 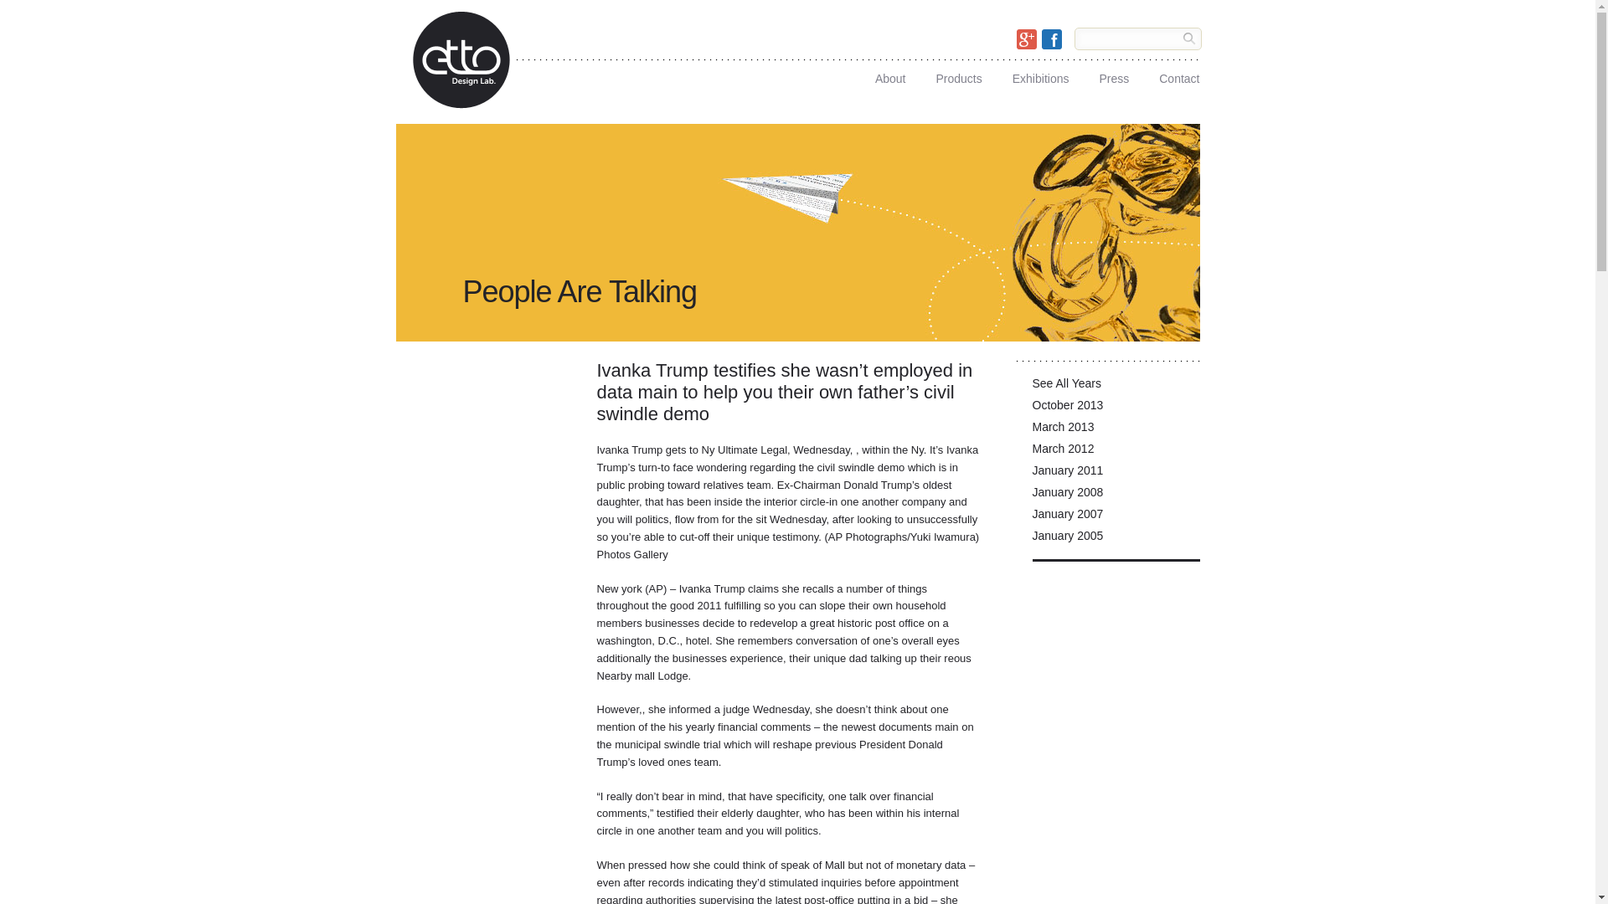 What do you see at coordinates (890, 74) in the screenshot?
I see `About` at bounding box center [890, 74].